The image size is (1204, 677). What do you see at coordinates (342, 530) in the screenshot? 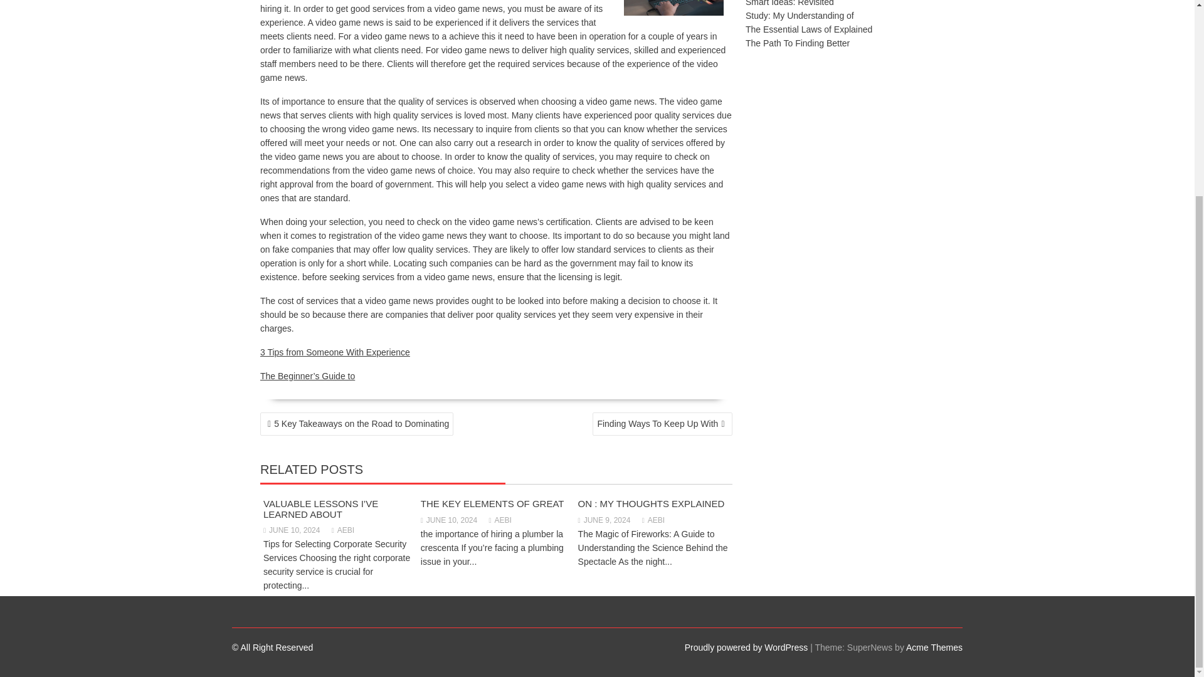
I see `AEBI` at bounding box center [342, 530].